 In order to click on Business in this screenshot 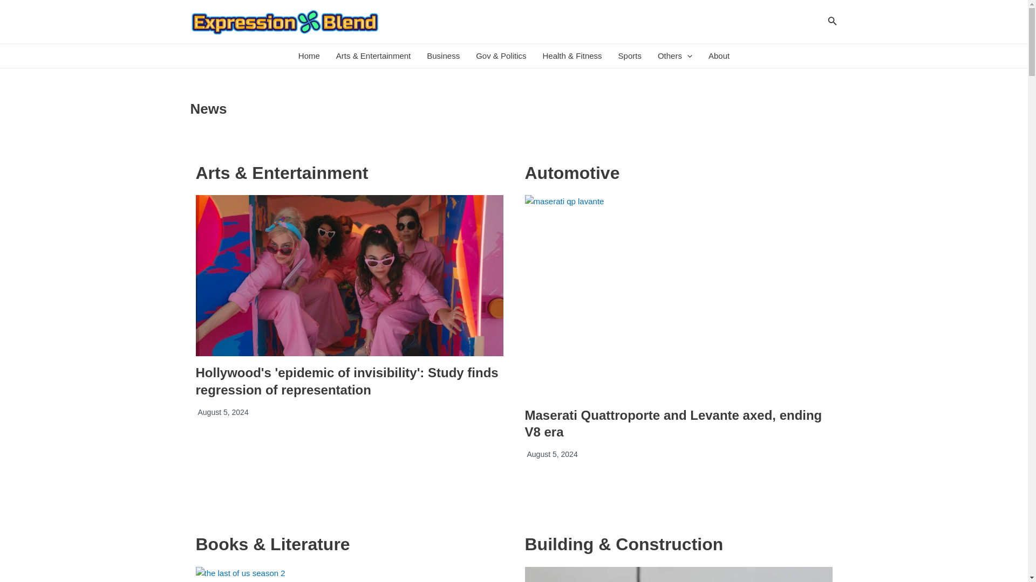, I will do `click(443, 56)`.